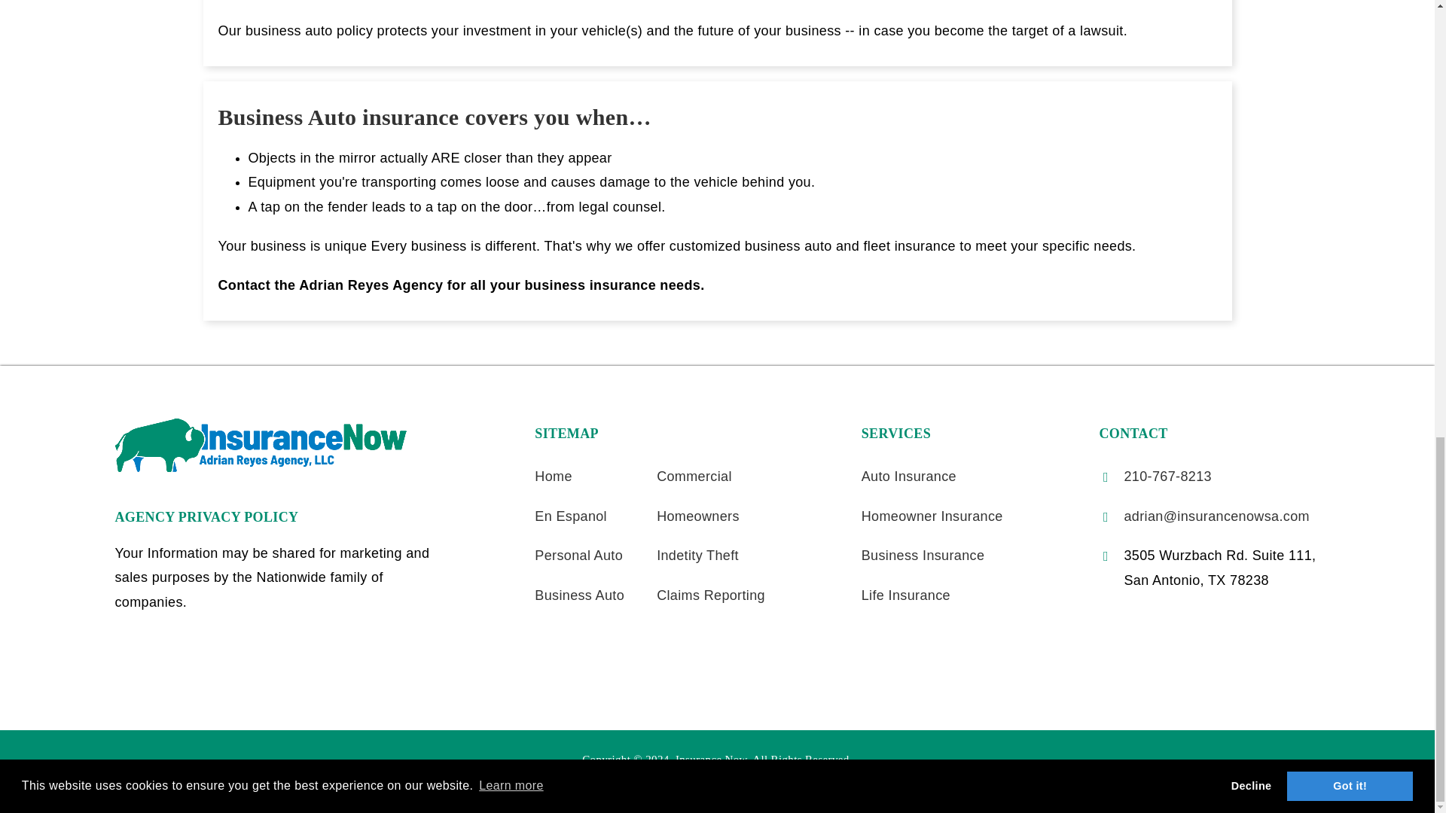  I want to click on Business Auto, so click(580, 595).